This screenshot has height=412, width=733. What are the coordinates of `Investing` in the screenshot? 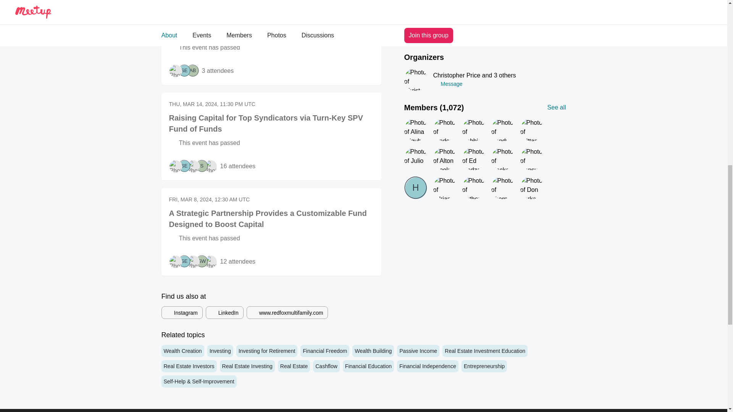 It's located at (220, 351).